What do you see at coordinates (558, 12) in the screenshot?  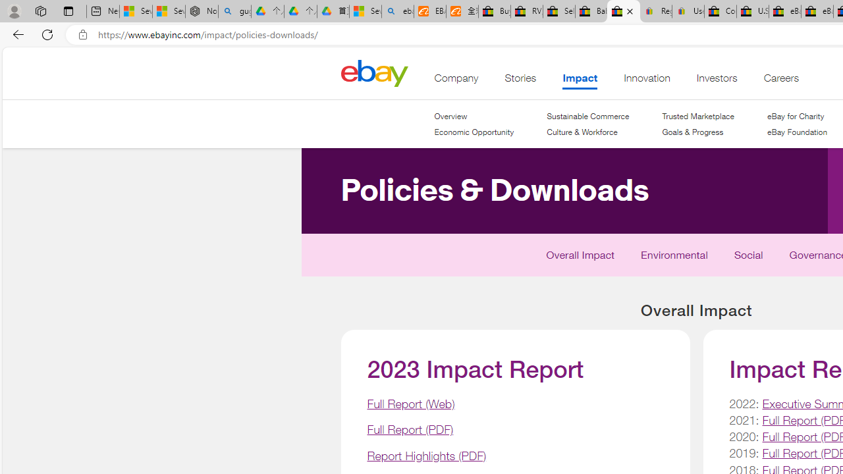 I see `Sell worldwide with eBay` at bounding box center [558, 12].